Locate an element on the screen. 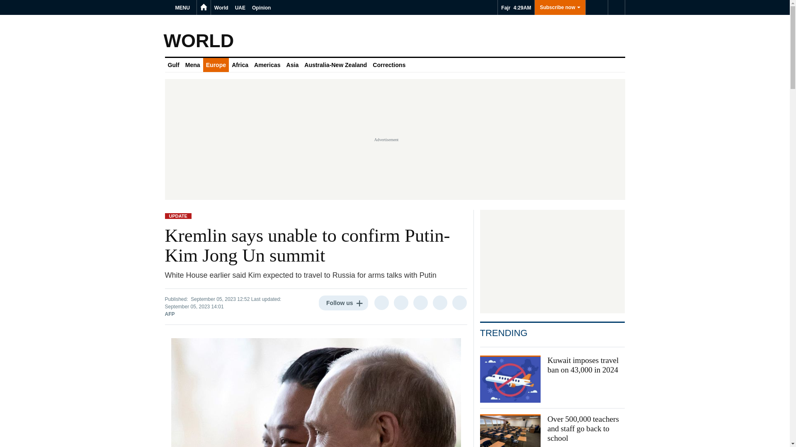  MENU is located at coordinates (184, 7).